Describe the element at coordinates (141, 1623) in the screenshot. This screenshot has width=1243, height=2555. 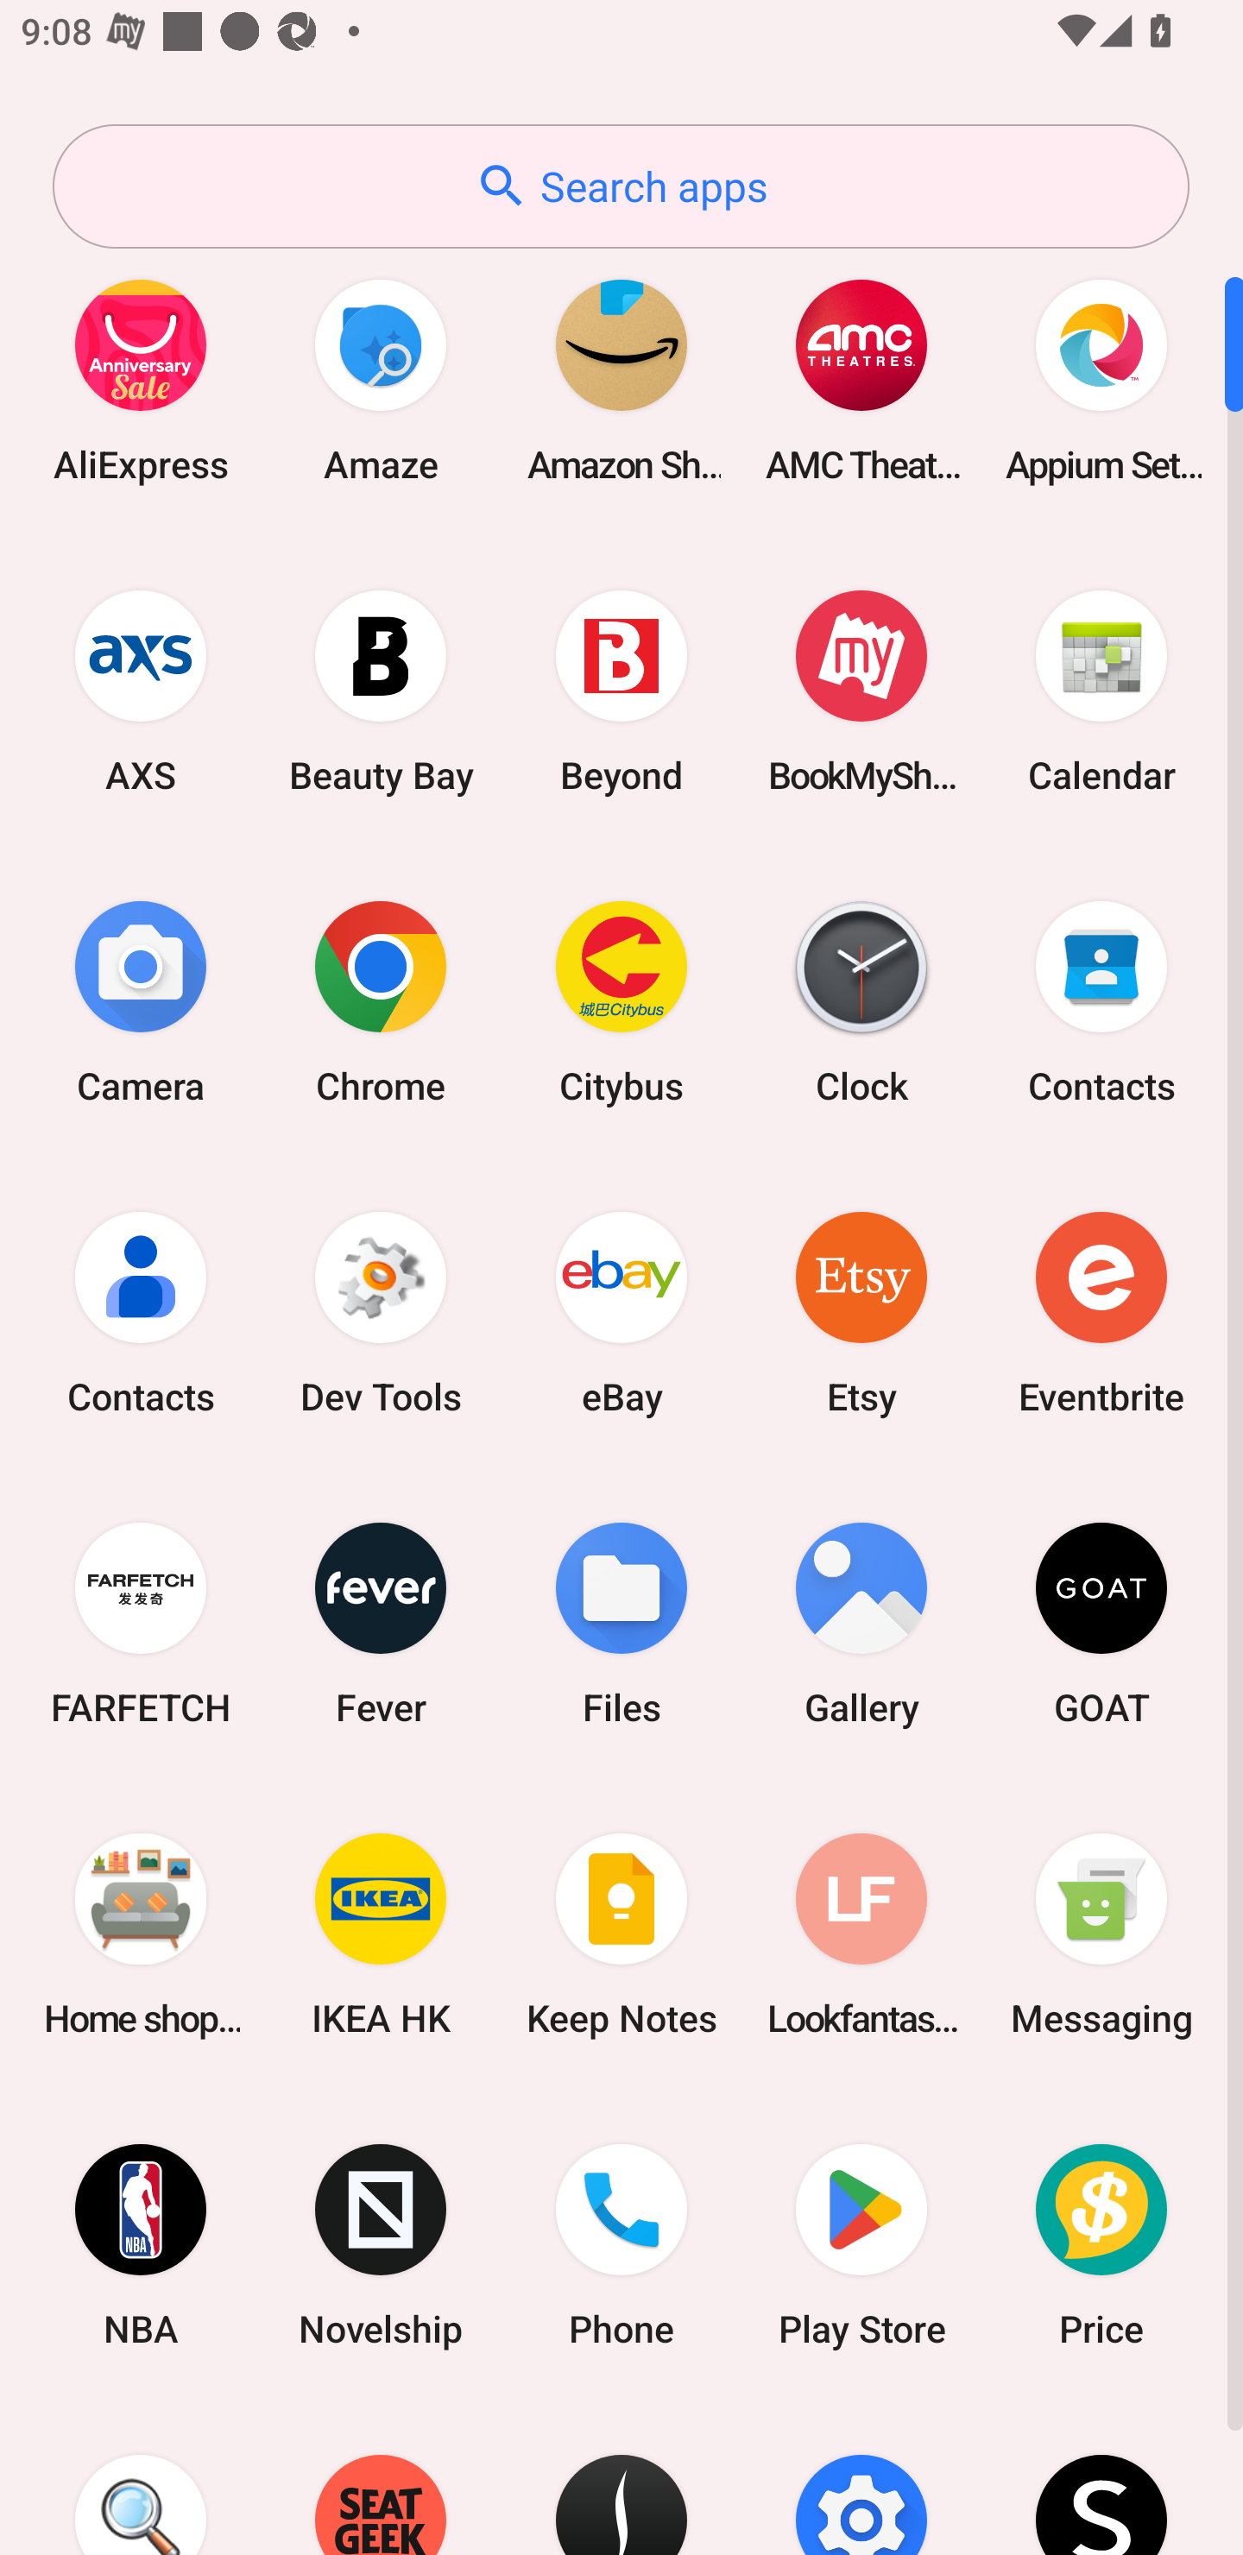
I see `FARFETCH` at that location.